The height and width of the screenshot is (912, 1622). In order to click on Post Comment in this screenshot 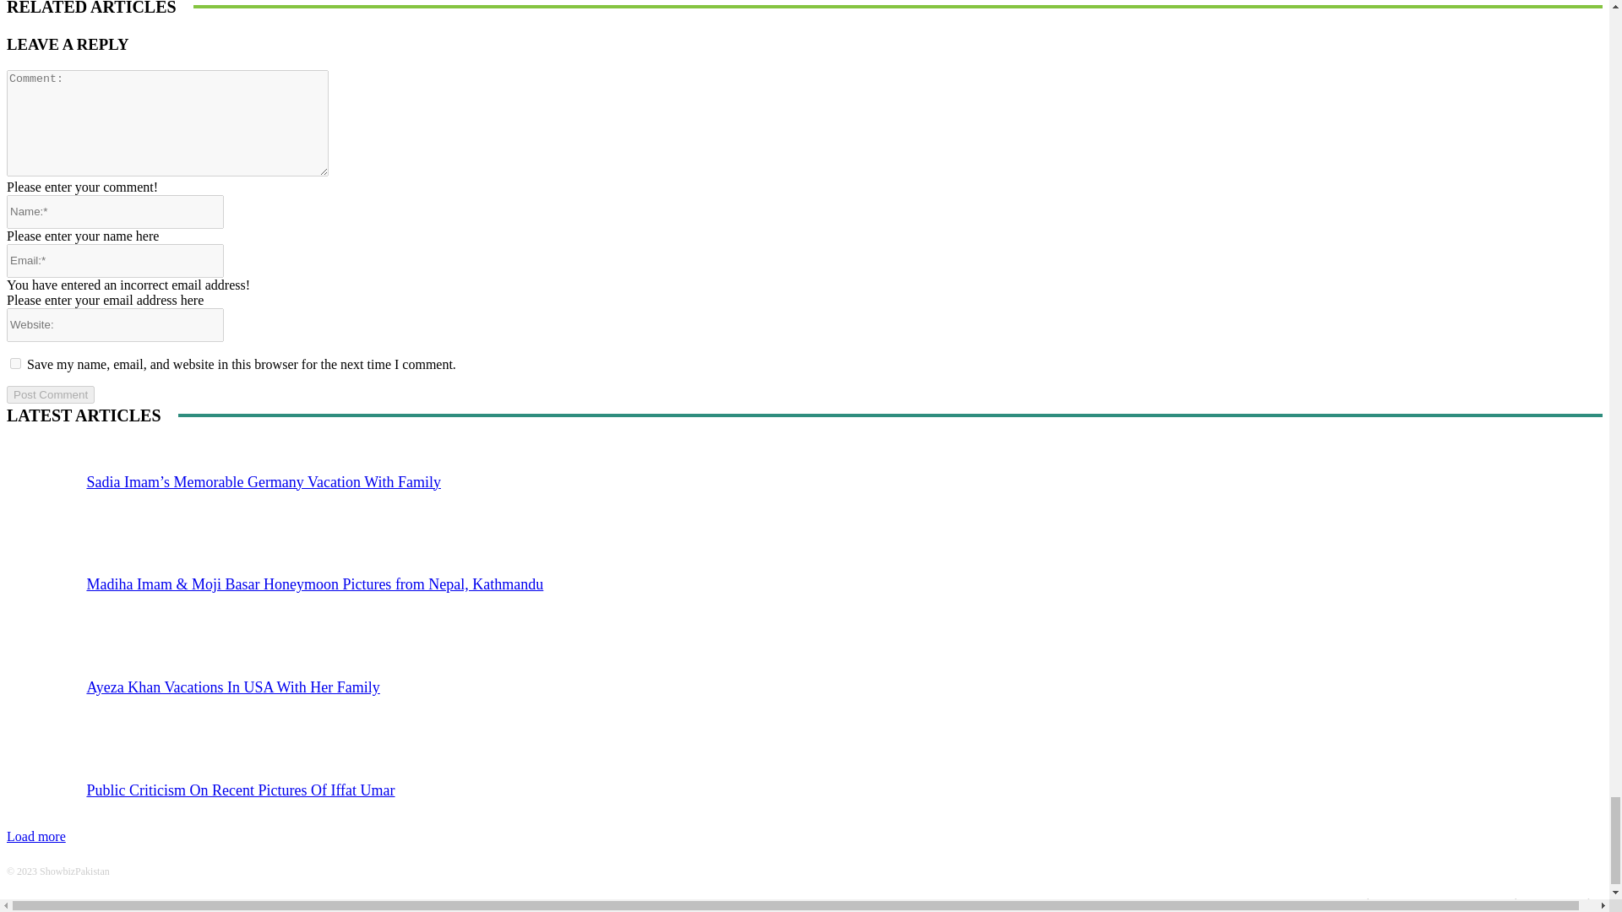, I will do `click(50, 394)`.